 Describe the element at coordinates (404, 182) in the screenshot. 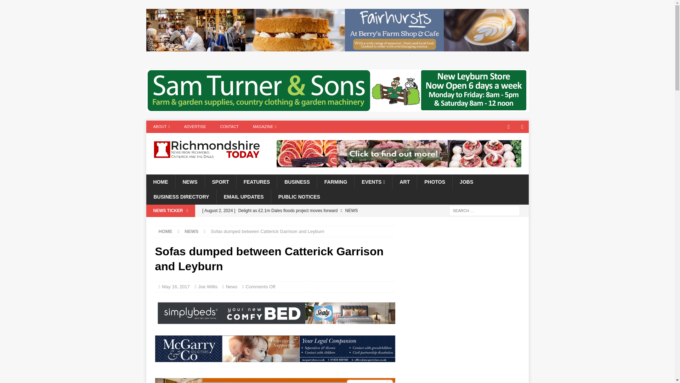

I see `ART` at that location.